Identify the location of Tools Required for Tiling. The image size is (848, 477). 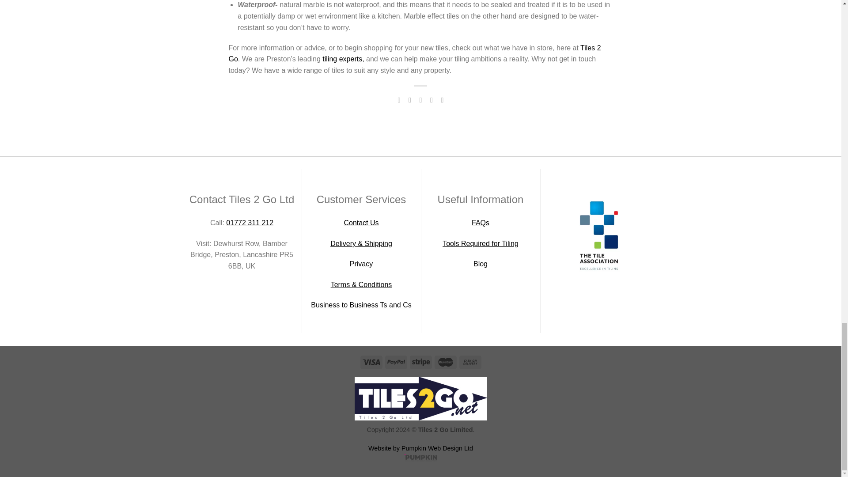
(481, 244).